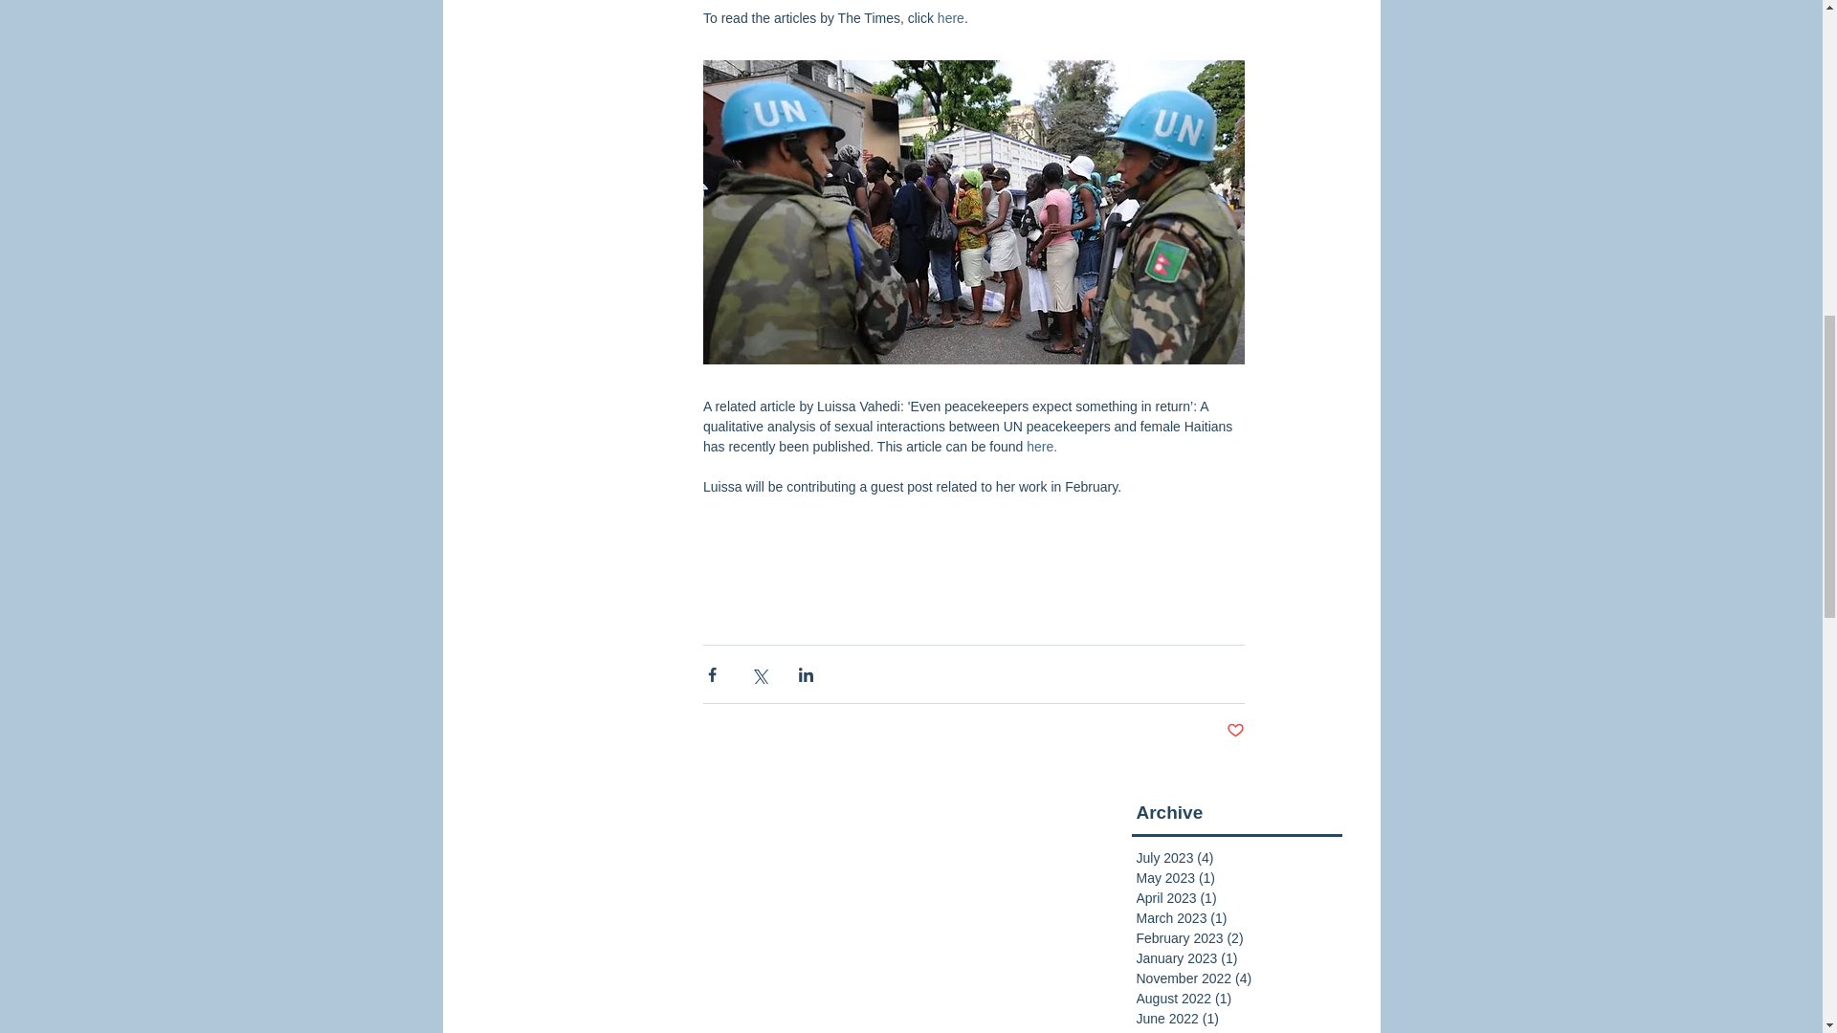  Describe the element at coordinates (949, 17) in the screenshot. I see `here` at that location.